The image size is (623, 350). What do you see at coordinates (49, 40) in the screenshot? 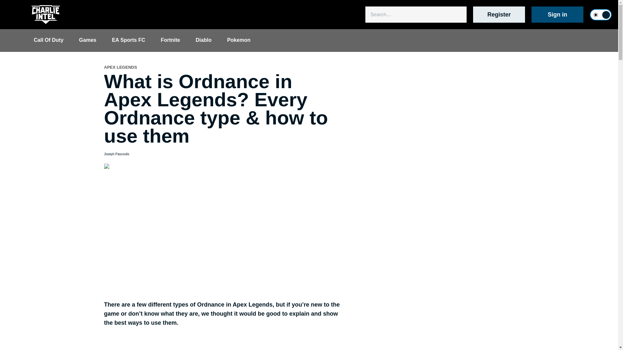
I see `Call Of Duty` at bounding box center [49, 40].